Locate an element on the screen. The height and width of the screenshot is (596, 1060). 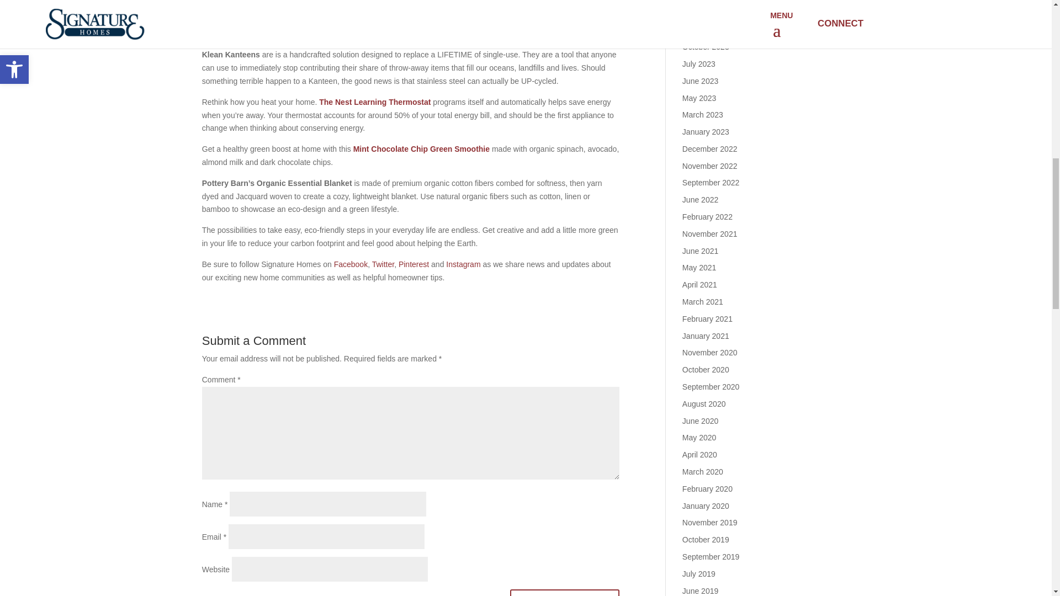
Pinterest is located at coordinates (414, 264).